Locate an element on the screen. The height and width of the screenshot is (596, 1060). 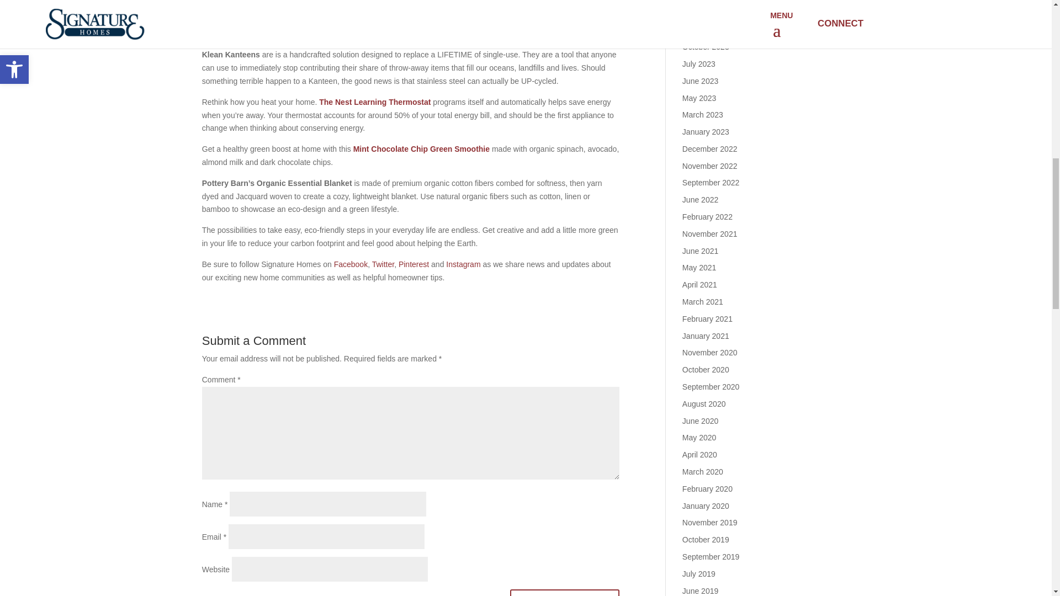
Pinterest is located at coordinates (414, 264).